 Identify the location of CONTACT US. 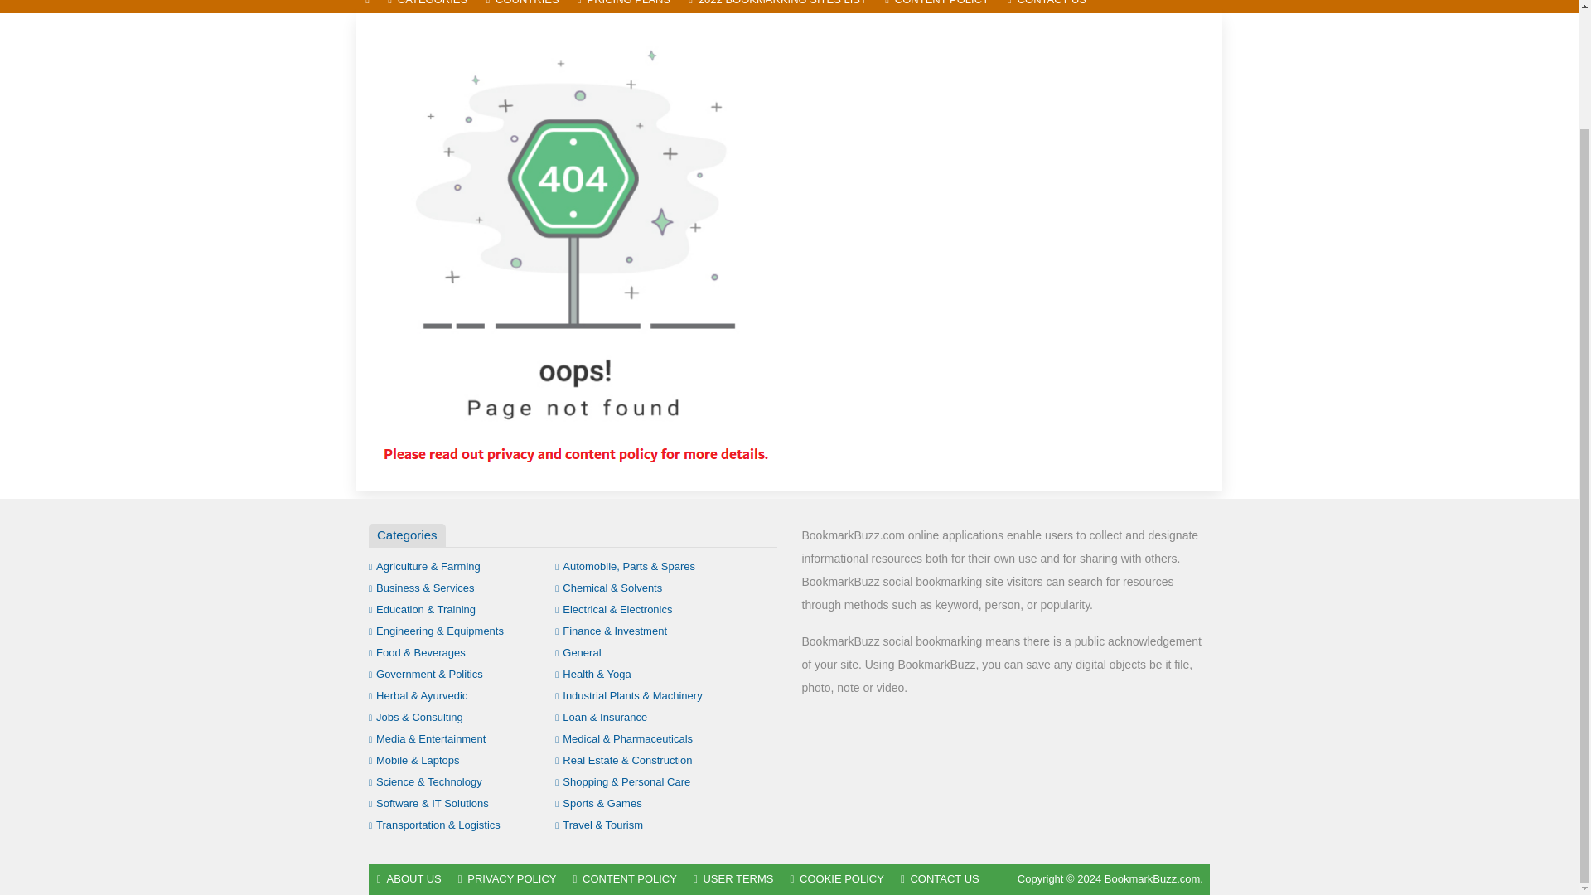
(1047, 7).